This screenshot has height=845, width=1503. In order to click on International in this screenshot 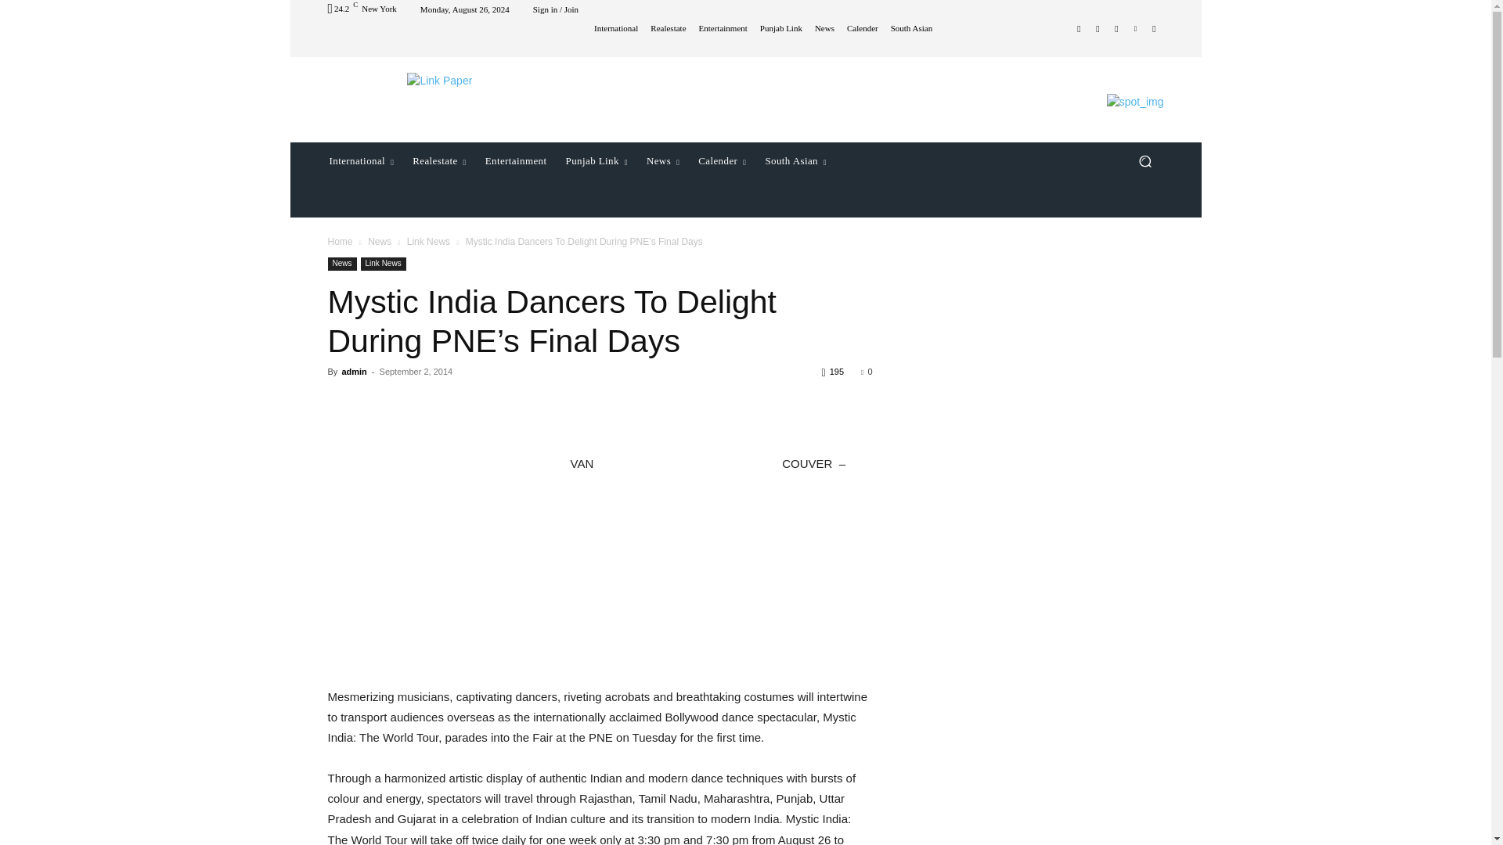, I will do `click(615, 28)`.